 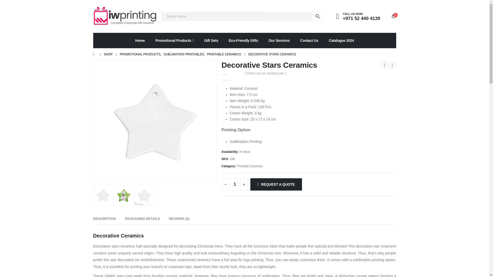 I want to click on Stars-Ceramic-Ornaments-246-main-t-1.jpg, so click(x=155, y=122).